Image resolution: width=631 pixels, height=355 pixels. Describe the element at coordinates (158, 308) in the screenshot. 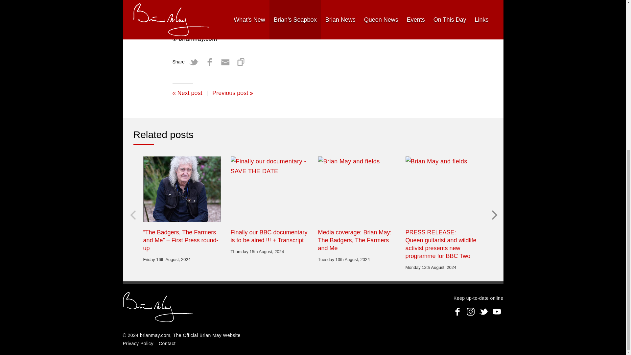

I see `brianmay.com` at that location.